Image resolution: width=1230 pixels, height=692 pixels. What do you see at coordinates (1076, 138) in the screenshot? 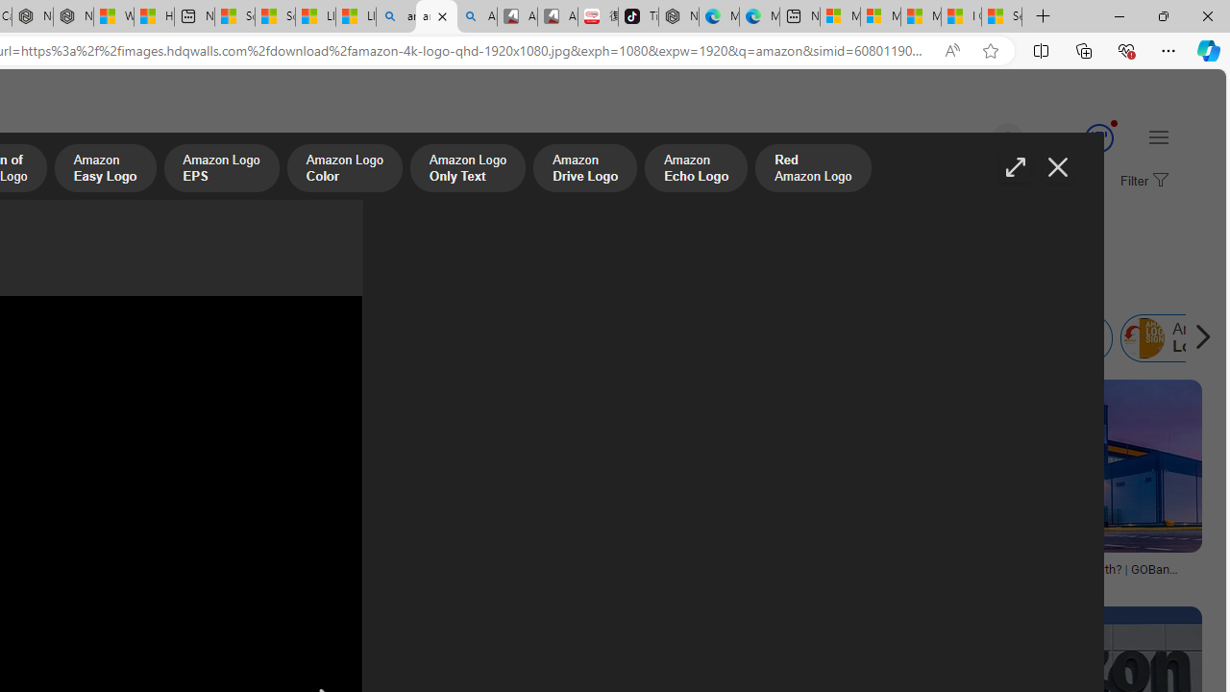
I see `Microsoft Rewards 141` at bounding box center [1076, 138].